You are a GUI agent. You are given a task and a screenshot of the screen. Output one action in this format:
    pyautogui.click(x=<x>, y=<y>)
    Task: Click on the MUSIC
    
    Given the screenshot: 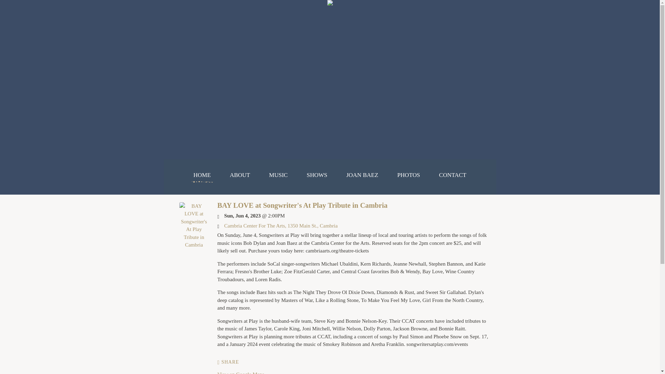 What is the action you would take?
    pyautogui.click(x=278, y=175)
    